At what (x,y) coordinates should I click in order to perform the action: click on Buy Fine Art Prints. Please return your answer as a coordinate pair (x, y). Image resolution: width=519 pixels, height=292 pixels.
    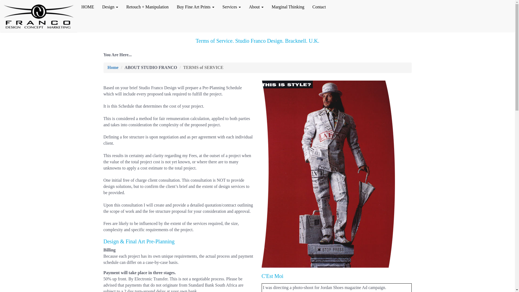
    Looking at the image, I should click on (196, 7).